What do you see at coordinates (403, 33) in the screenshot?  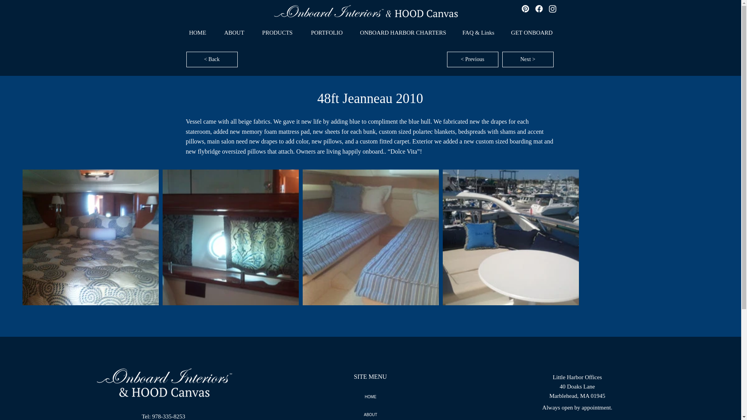 I see `ONBOARD HARBOR CHARTERS` at bounding box center [403, 33].